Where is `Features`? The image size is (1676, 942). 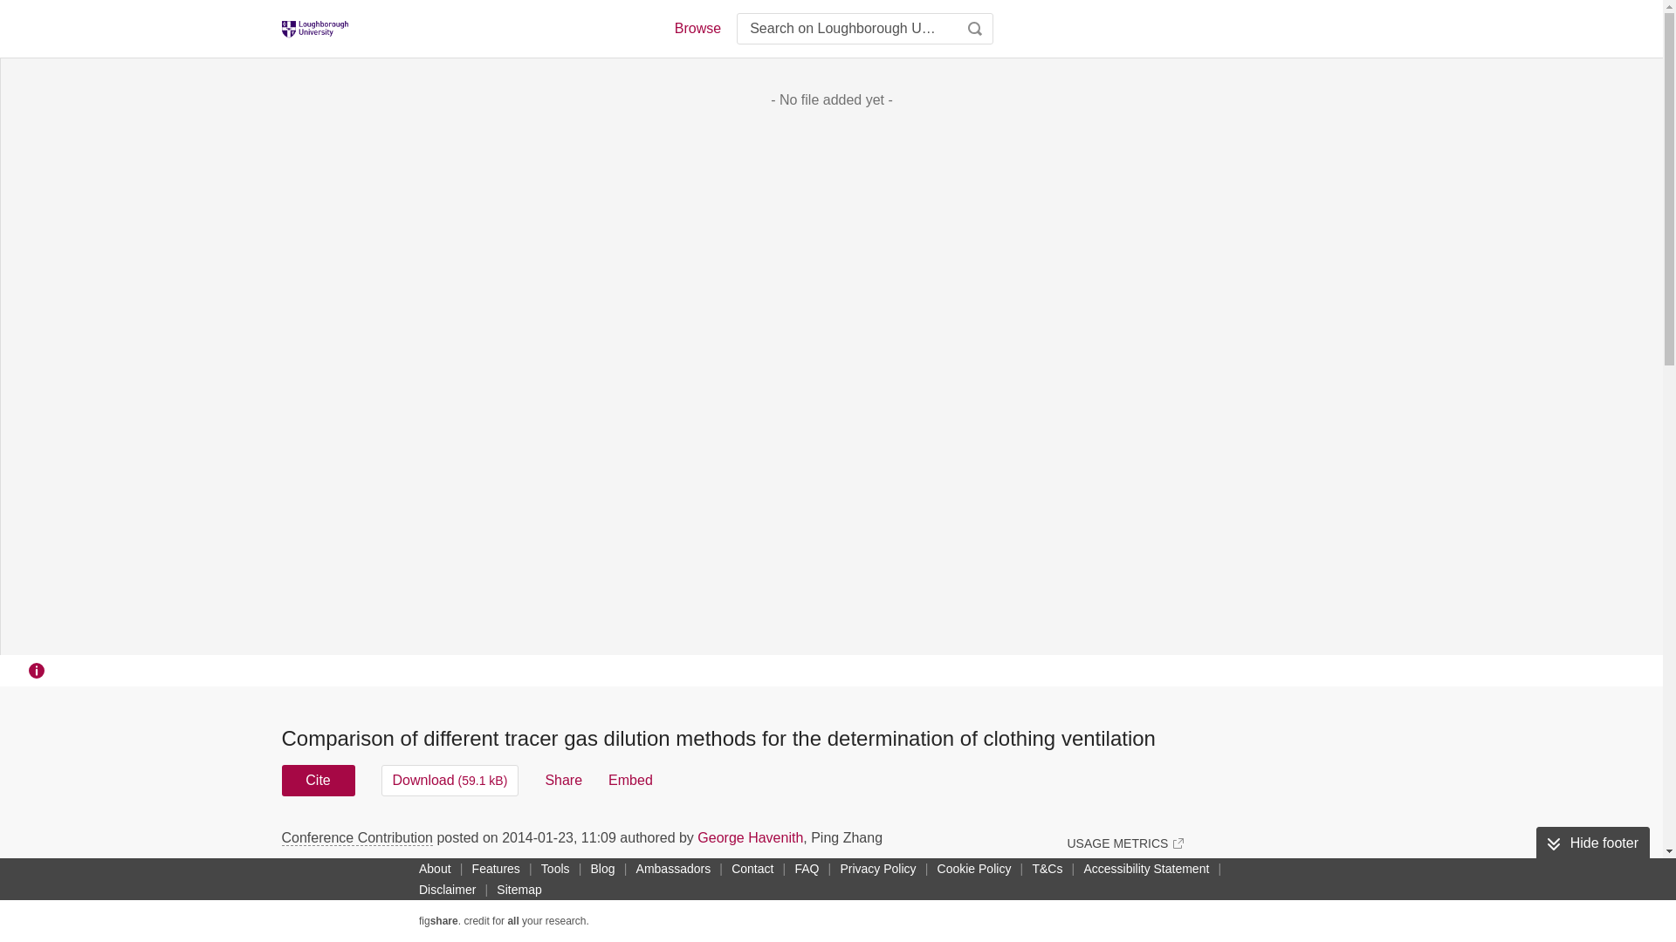
Features is located at coordinates (496, 868).